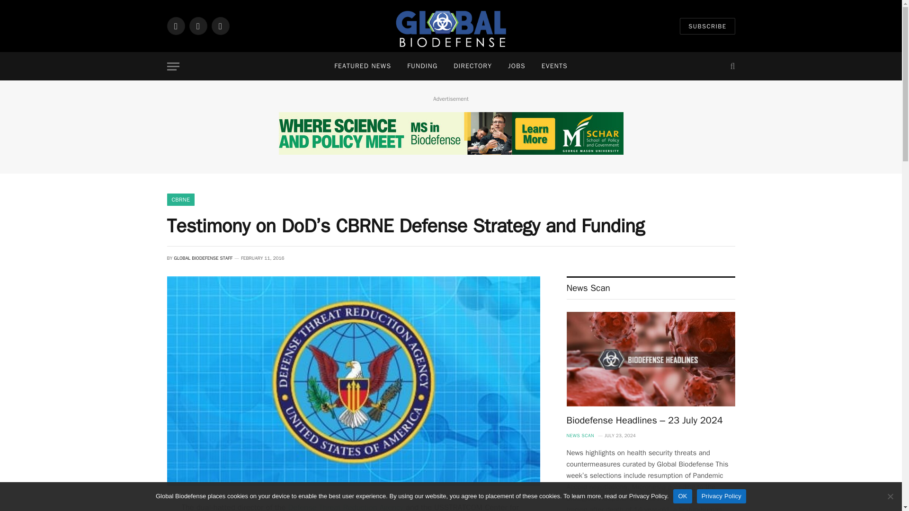  I want to click on Global Biodefense, so click(451, 26).